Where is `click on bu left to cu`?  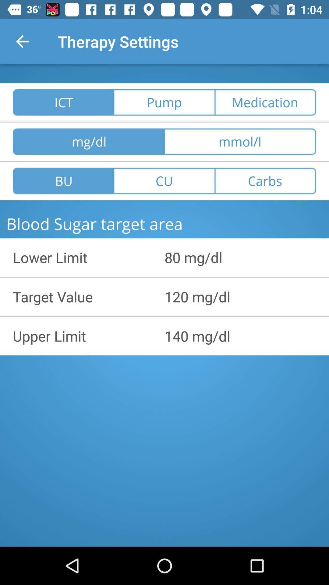
click on bu left to cu is located at coordinates (63, 181).